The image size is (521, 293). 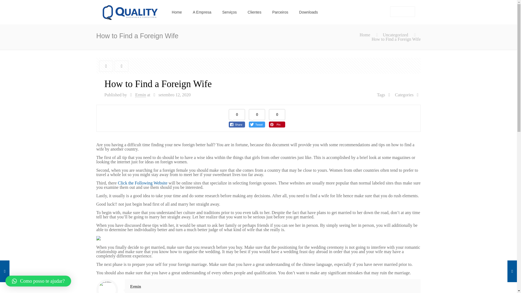 I want to click on Ermin, so click(x=136, y=286).